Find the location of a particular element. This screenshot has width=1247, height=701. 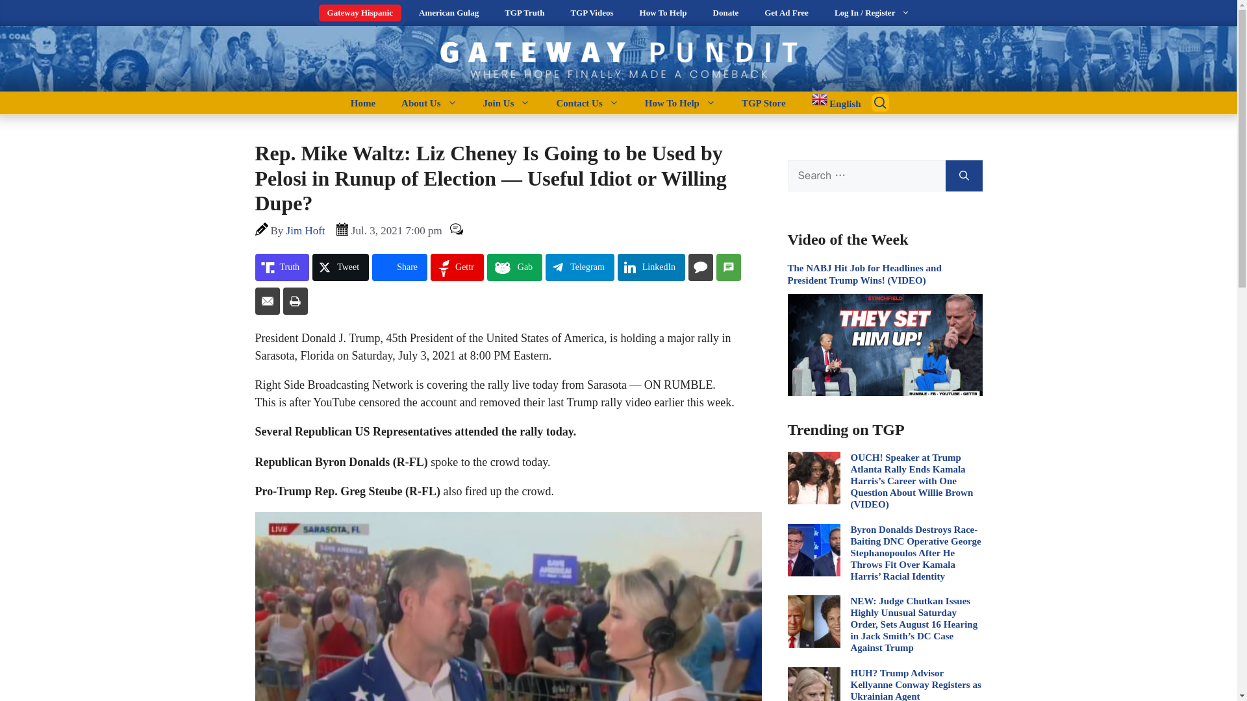

American Gulag is located at coordinates (448, 13).